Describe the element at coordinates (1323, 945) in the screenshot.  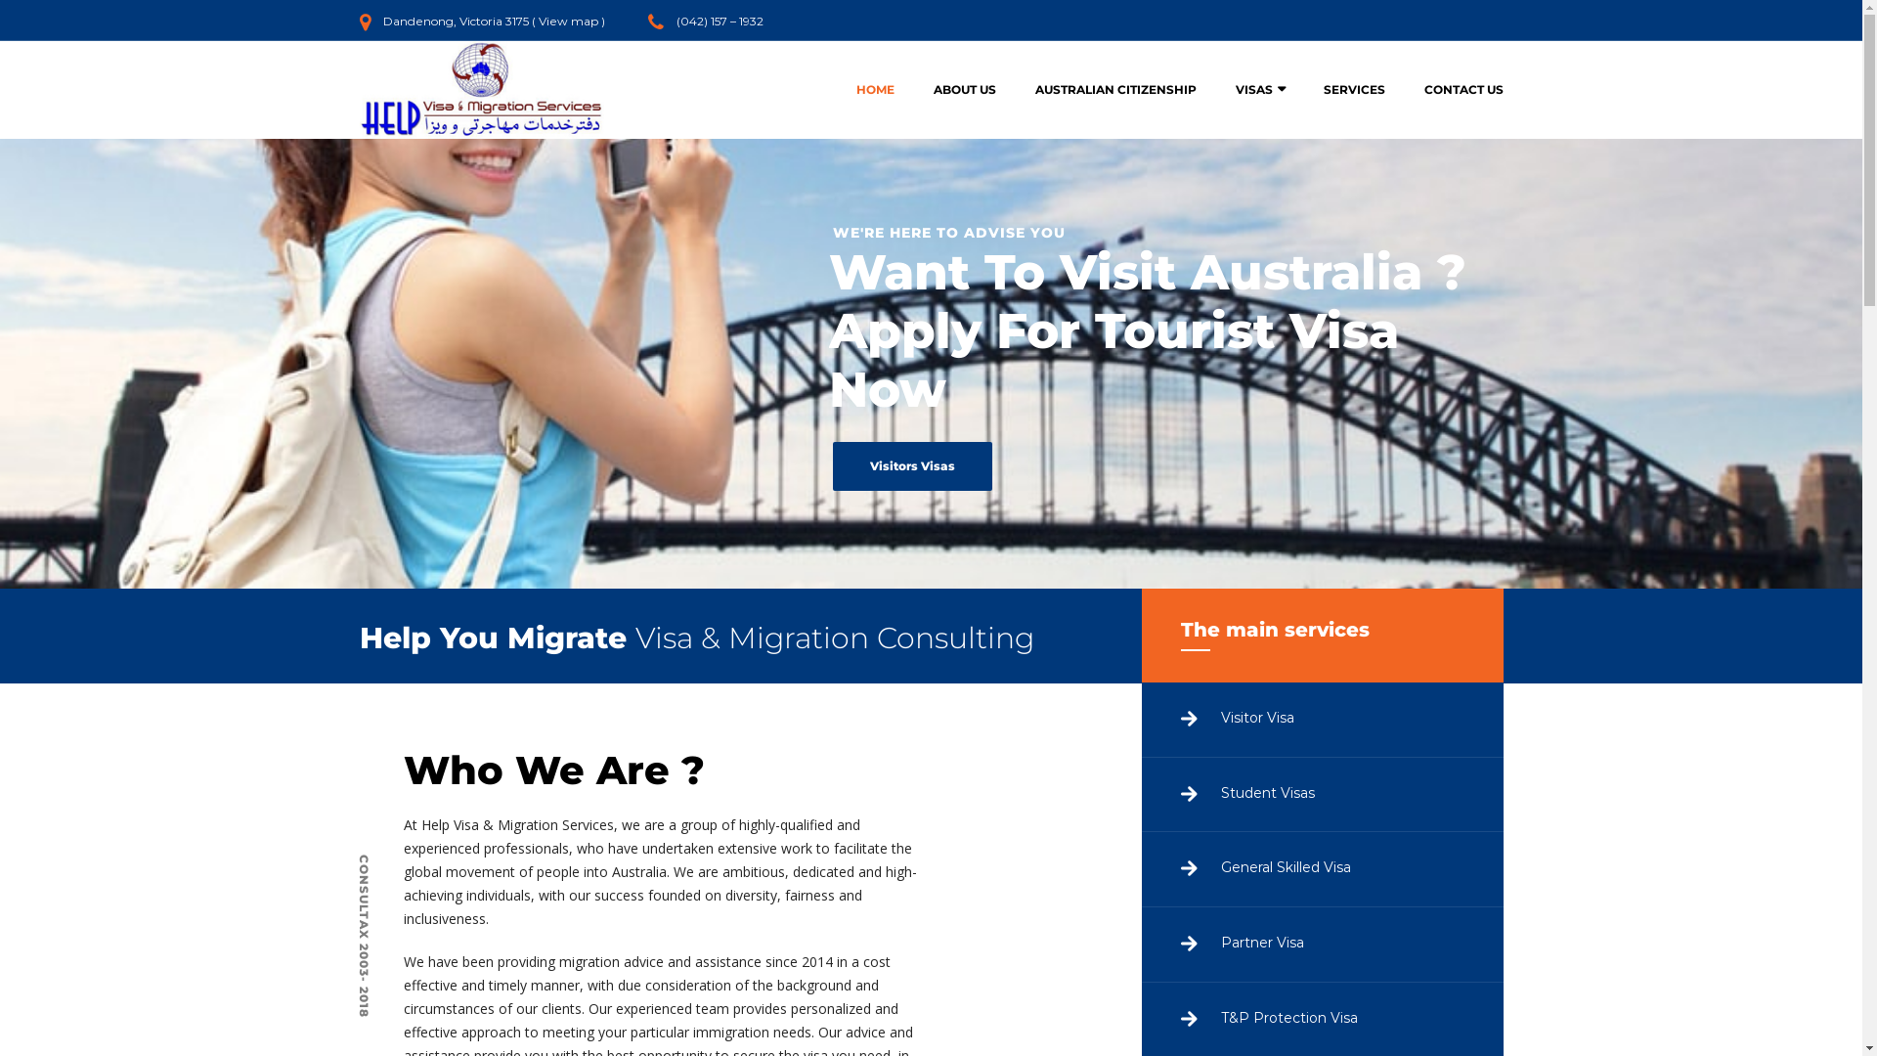
I see `Partner Visa` at that location.